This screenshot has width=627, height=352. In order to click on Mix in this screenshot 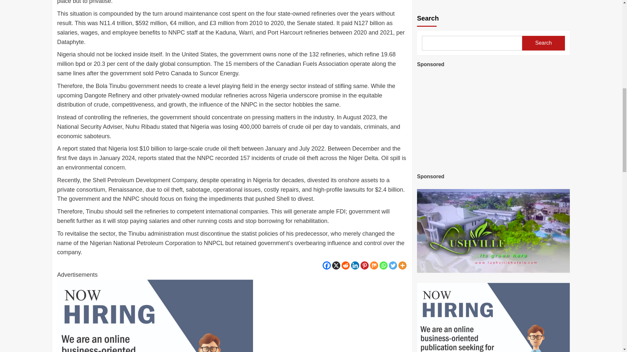, I will do `click(374, 265)`.